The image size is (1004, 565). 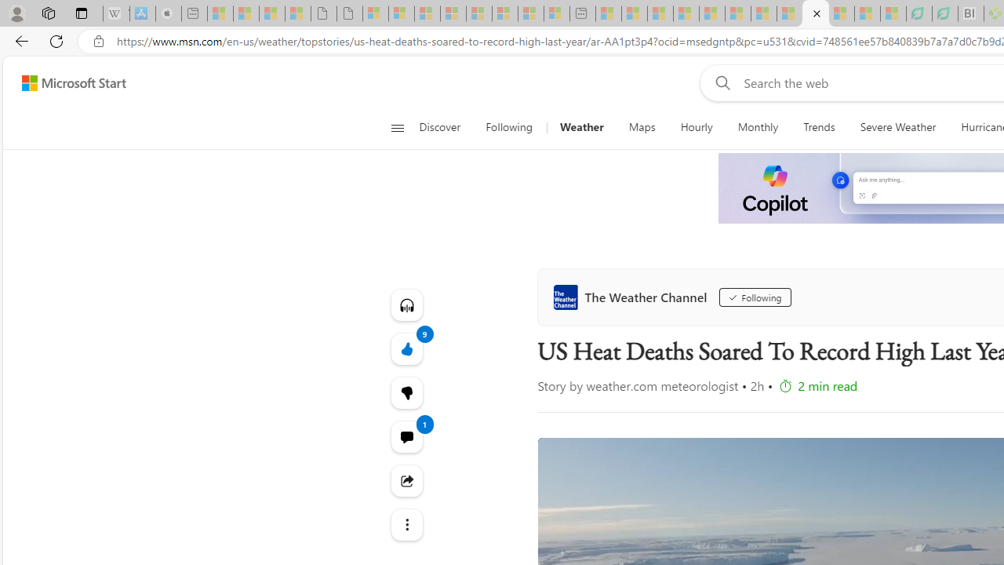 What do you see at coordinates (642, 127) in the screenshot?
I see `Maps` at bounding box center [642, 127].